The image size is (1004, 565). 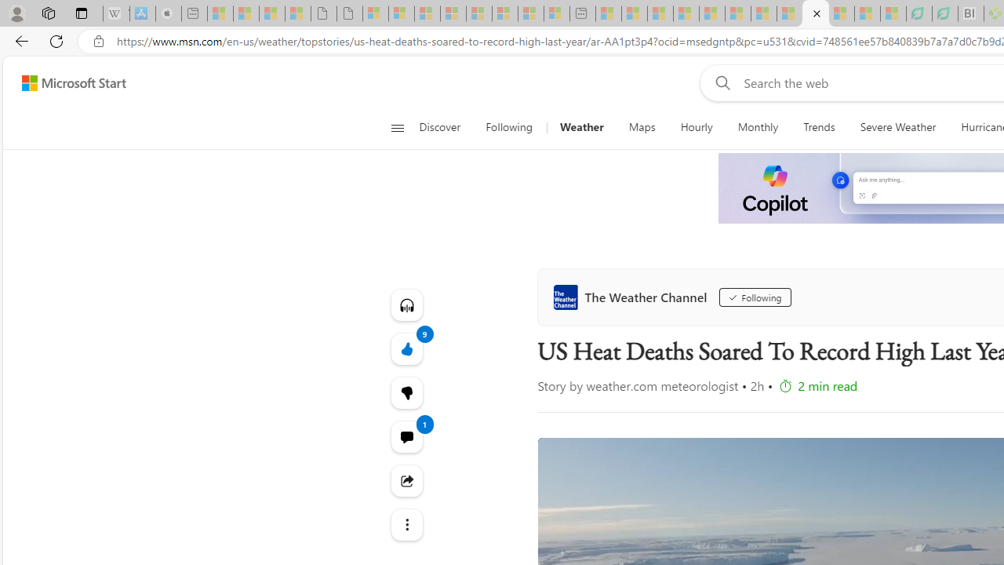 What do you see at coordinates (642, 127) in the screenshot?
I see `Maps` at bounding box center [642, 127].